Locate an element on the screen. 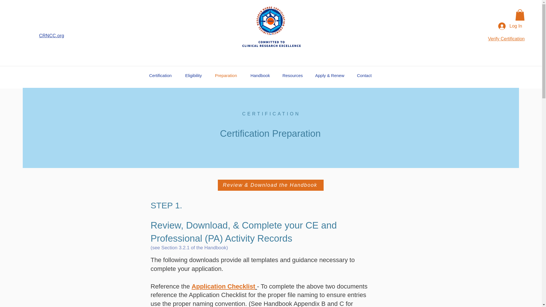 This screenshot has height=307, width=546. Certification is located at coordinates (160, 76).